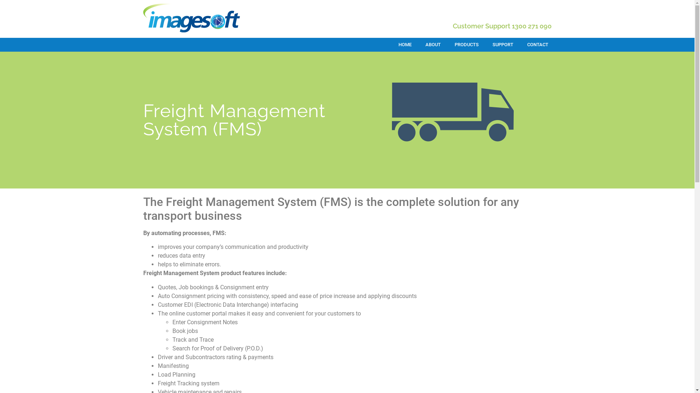 The image size is (700, 393). I want to click on SUPPORT, so click(503, 45).